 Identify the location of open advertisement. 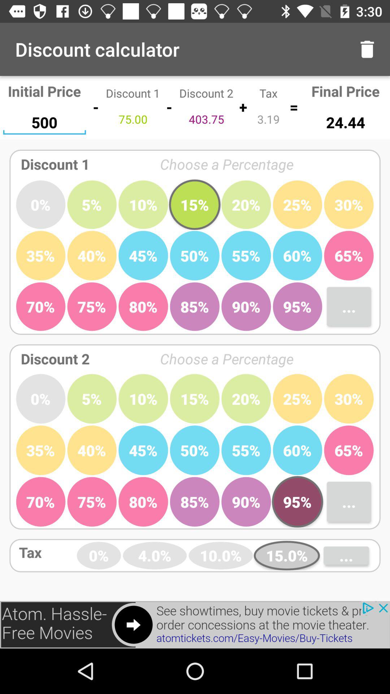
(195, 625).